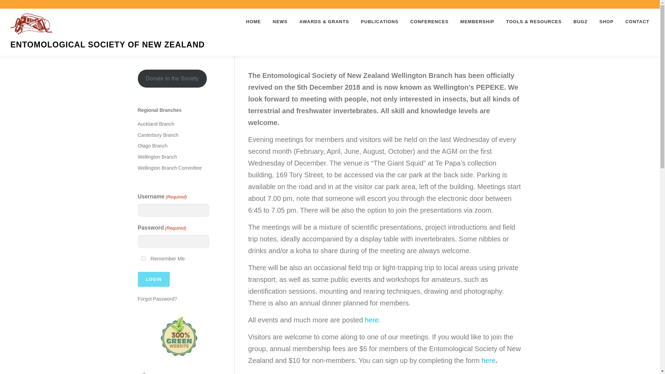 The image size is (665, 374). Describe the element at coordinates (580, 21) in the screenshot. I see `BUGZ` at that location.